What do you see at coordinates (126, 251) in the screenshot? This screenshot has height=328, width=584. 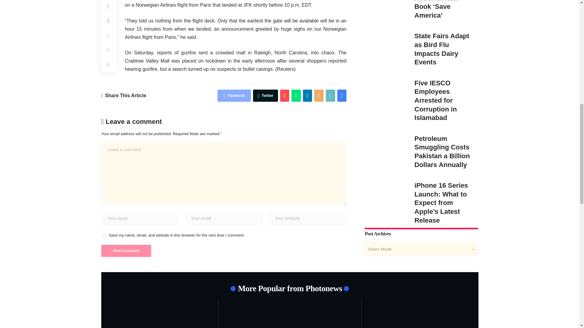 I see `Post Comment` at bounding box center [126, 251].